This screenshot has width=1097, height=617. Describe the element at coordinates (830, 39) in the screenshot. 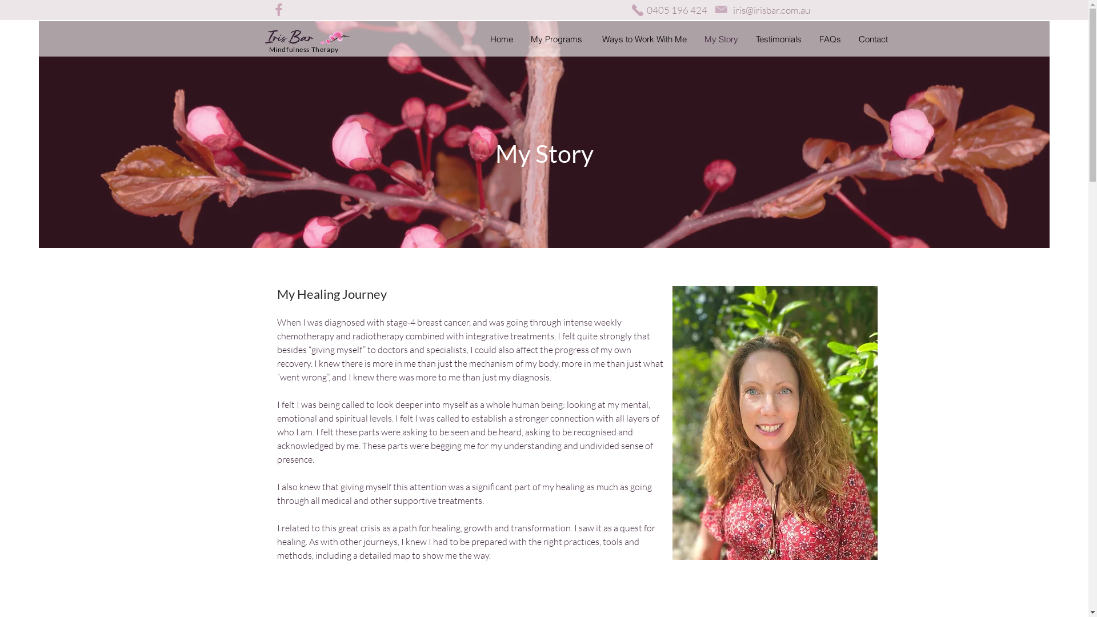

I see `FAQs` at that location.